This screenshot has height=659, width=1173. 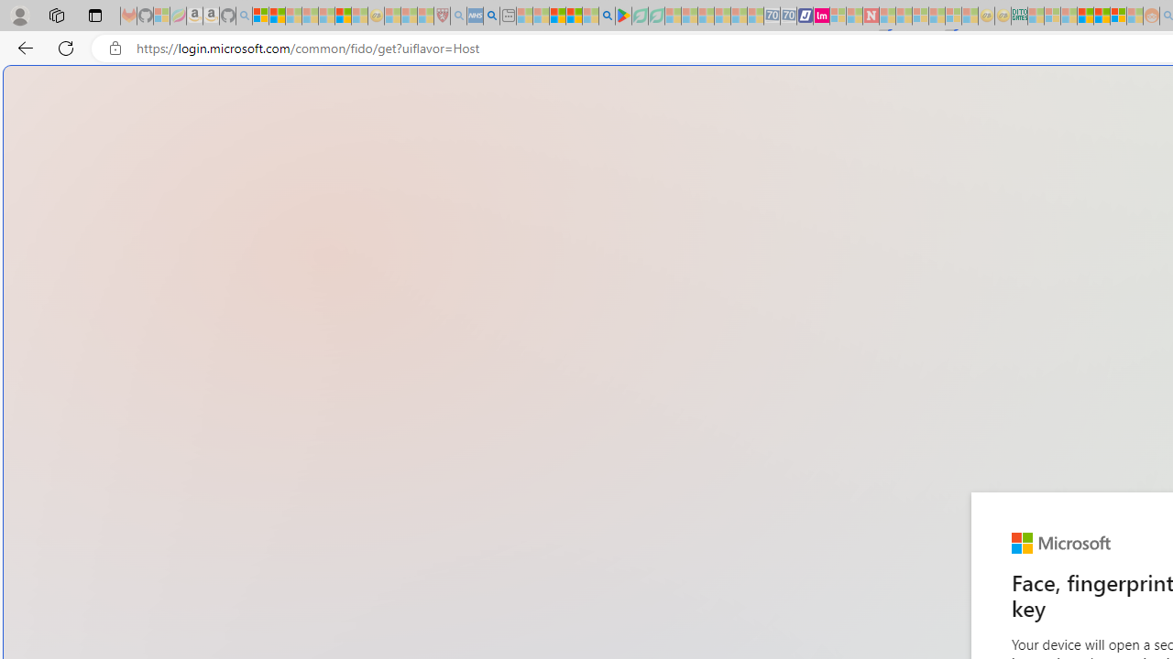 What do you see at coordinates (1061, 544) in the screenshot?
I see `Microsoft` at bounding box center [1061, 544].